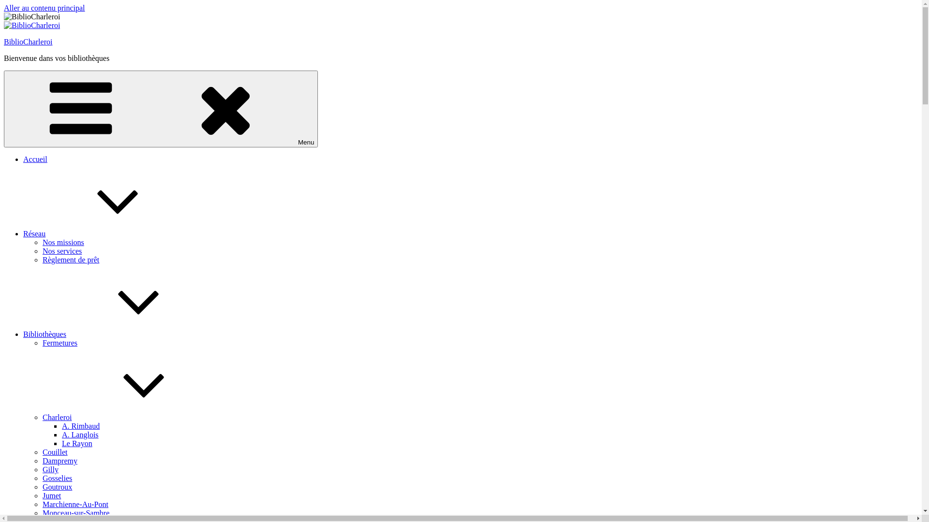 The width and height of the screenshot is (929, 522). I want to click on Nos missions, so click(63, 243).